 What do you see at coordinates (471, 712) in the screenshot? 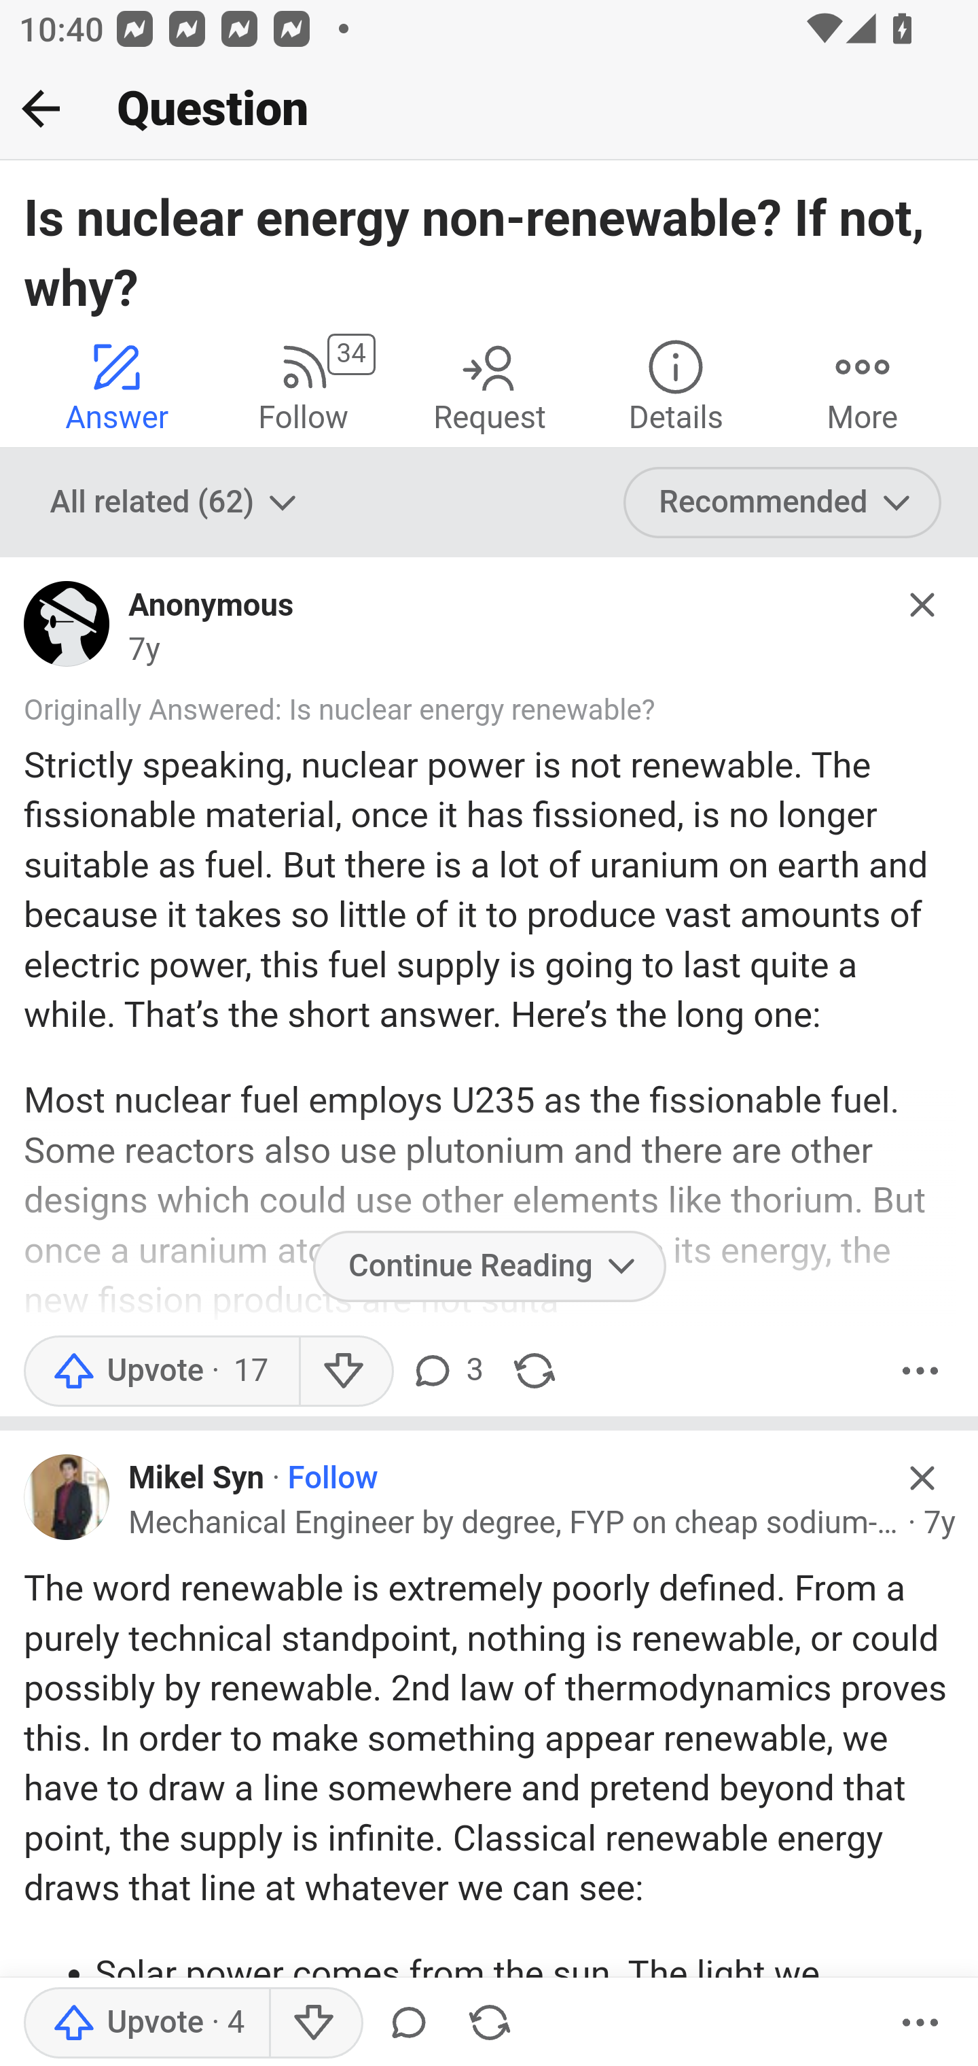
I see `Is nuclear energy renewable?` at bounding box center [471, 712].